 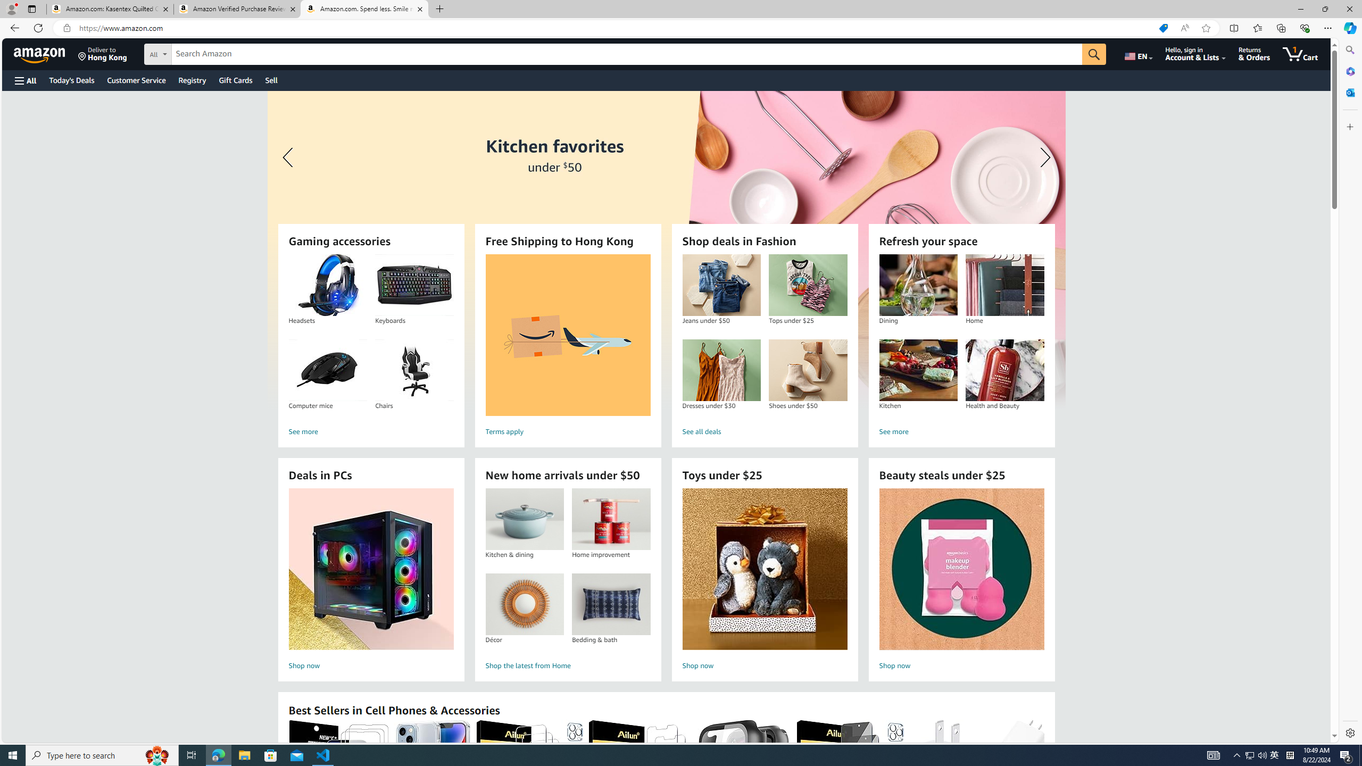 What do you see at coordinates (40, 54) in the screenshot?
I see `Amazon` at bounding box center [40, 54].